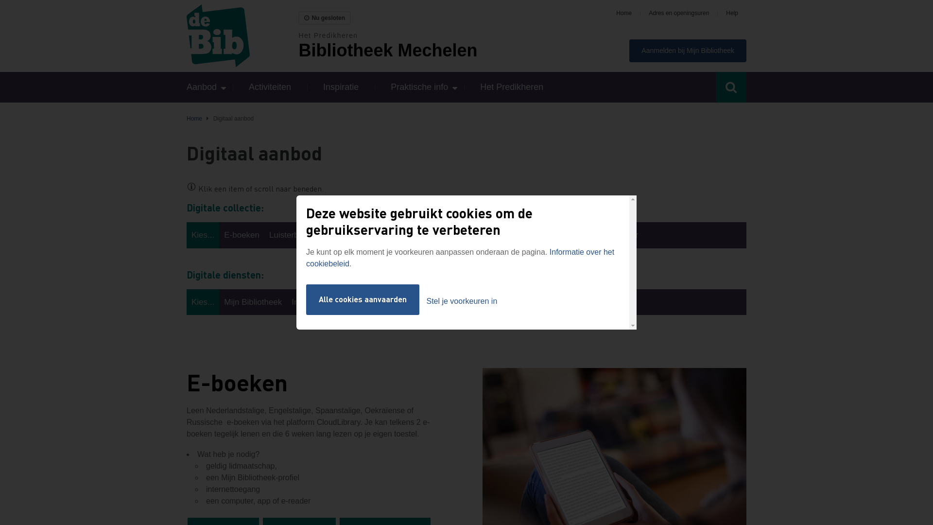 The width and height of the screenshot is (933, 525). I want to click on Alle cookies aanvaarden, so click(363, 299).